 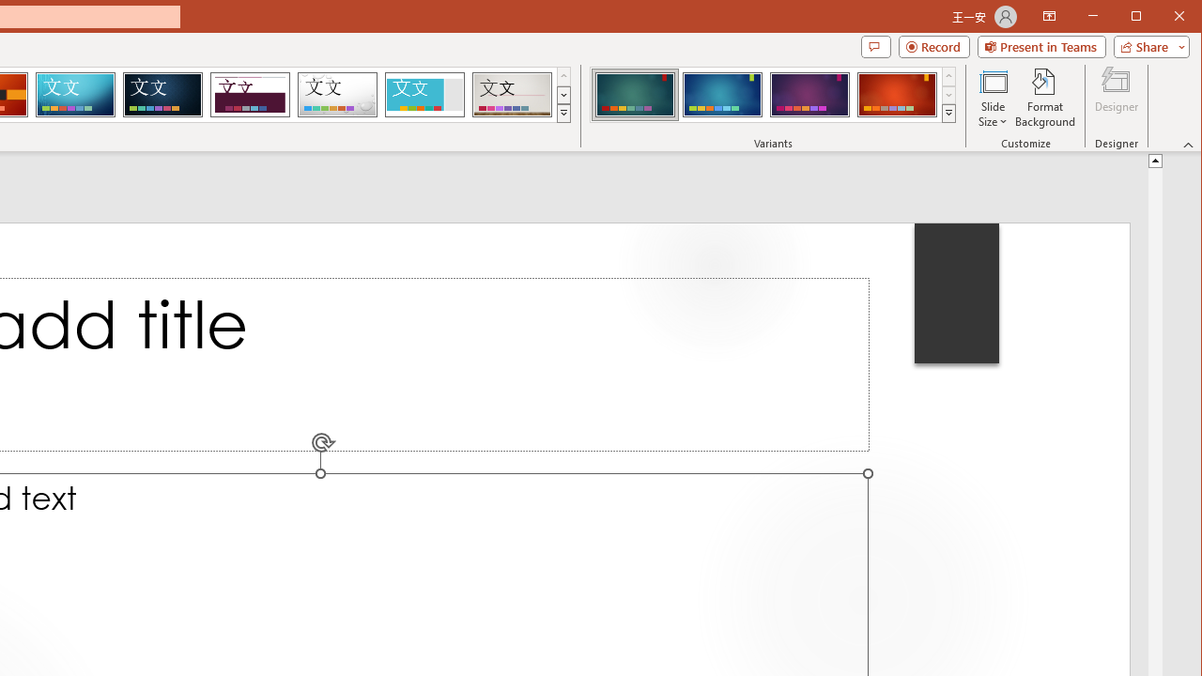 I want to click on Frame, so click(x=424, y=94).